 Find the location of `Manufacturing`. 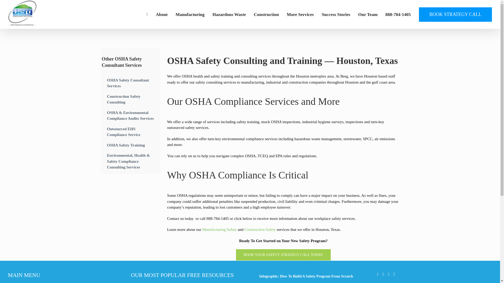

Manufacturing is located at coordinates (190, 14).